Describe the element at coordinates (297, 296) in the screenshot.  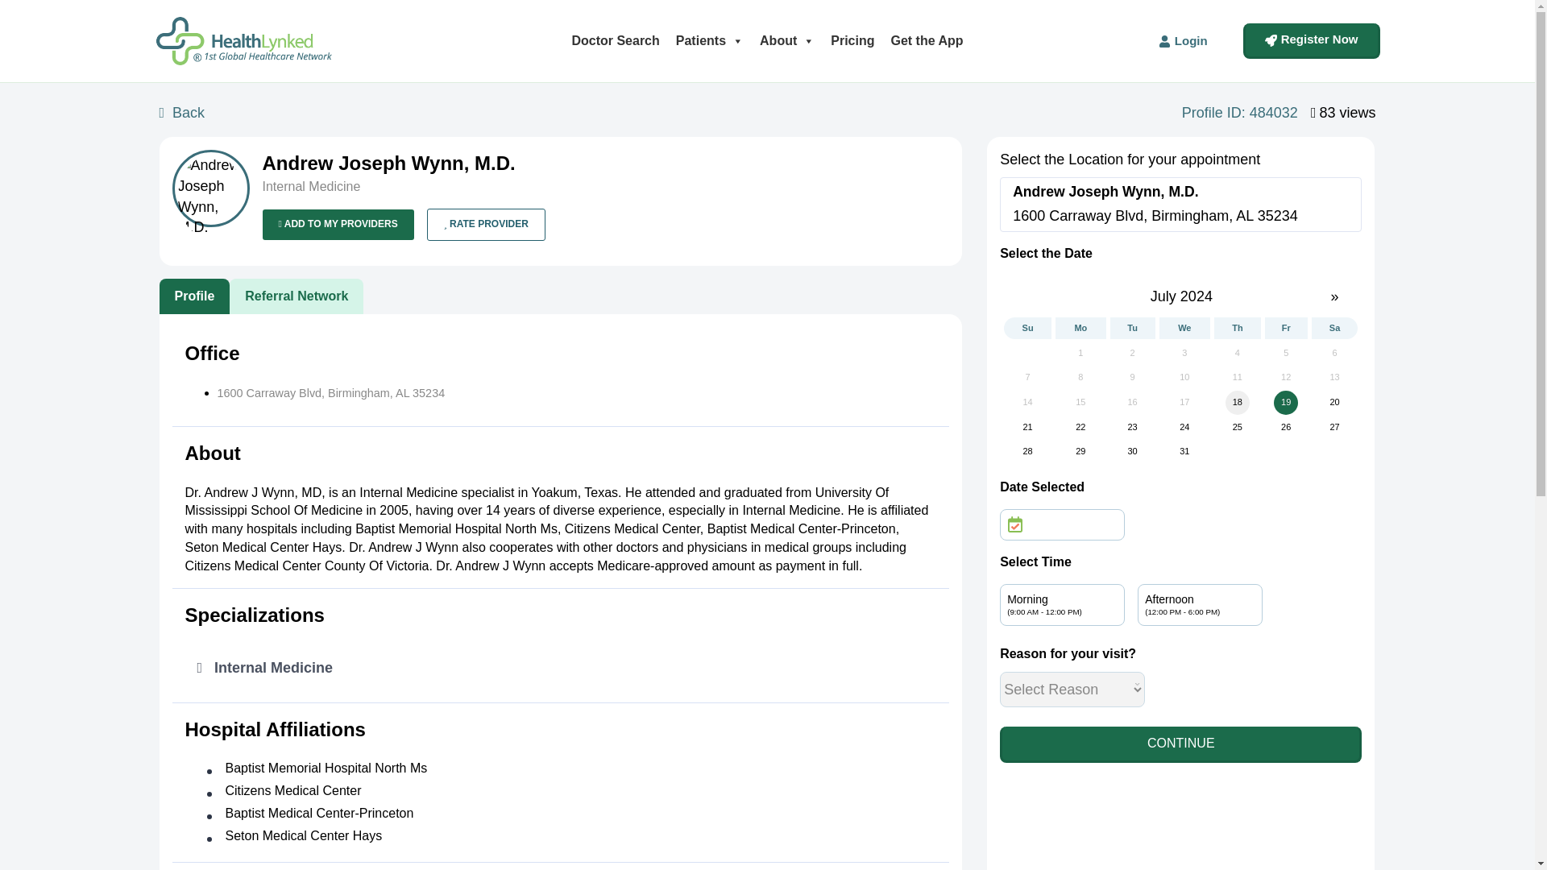
I see `Referral Network` at that location.